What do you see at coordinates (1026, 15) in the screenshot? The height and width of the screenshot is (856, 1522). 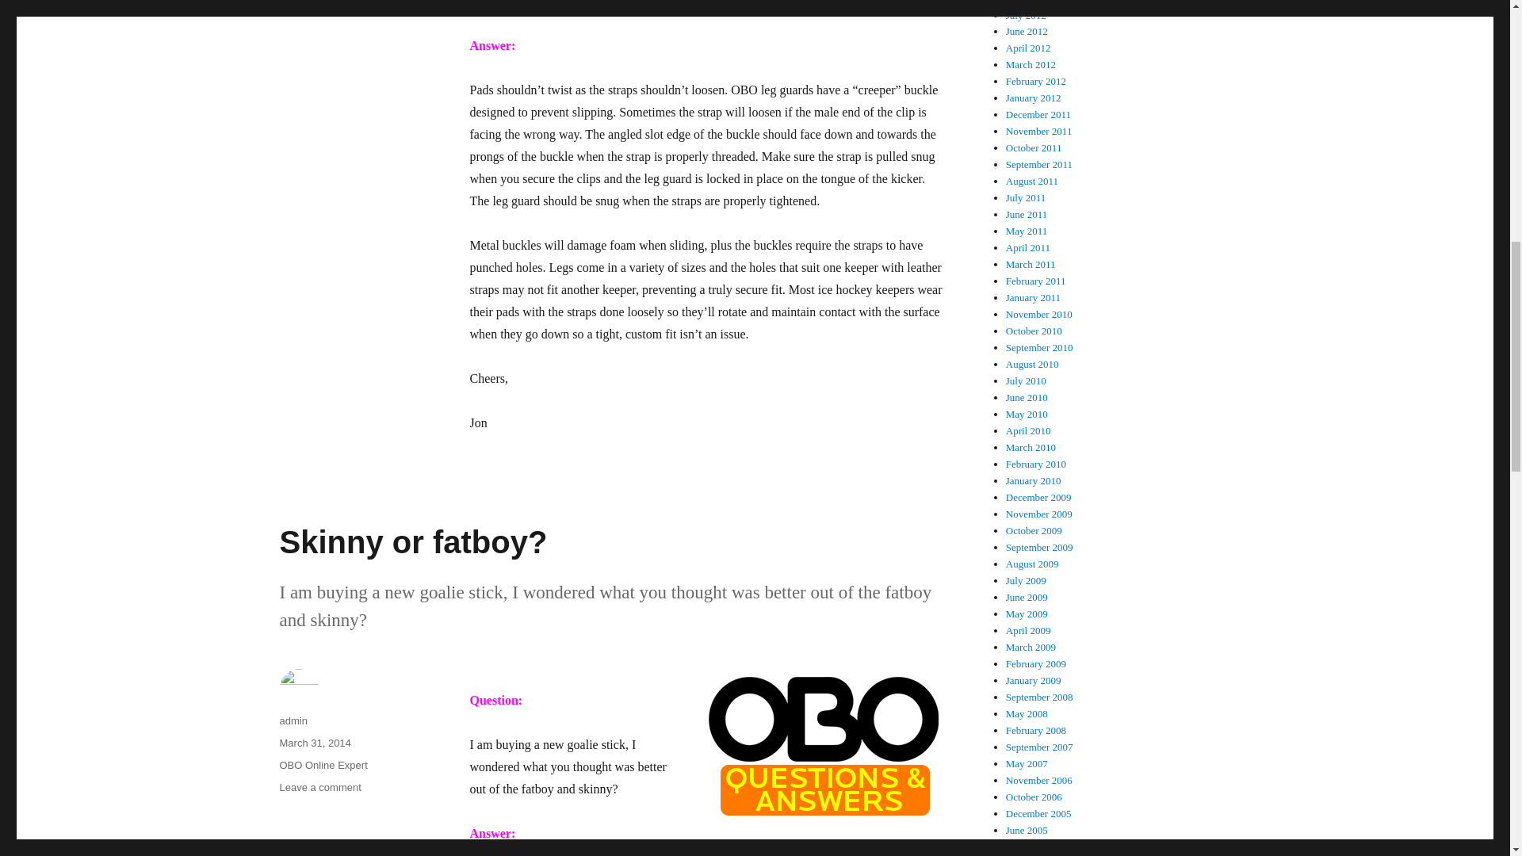 I see `Skinny or fatboy?` at bounding box center [1026, 15].